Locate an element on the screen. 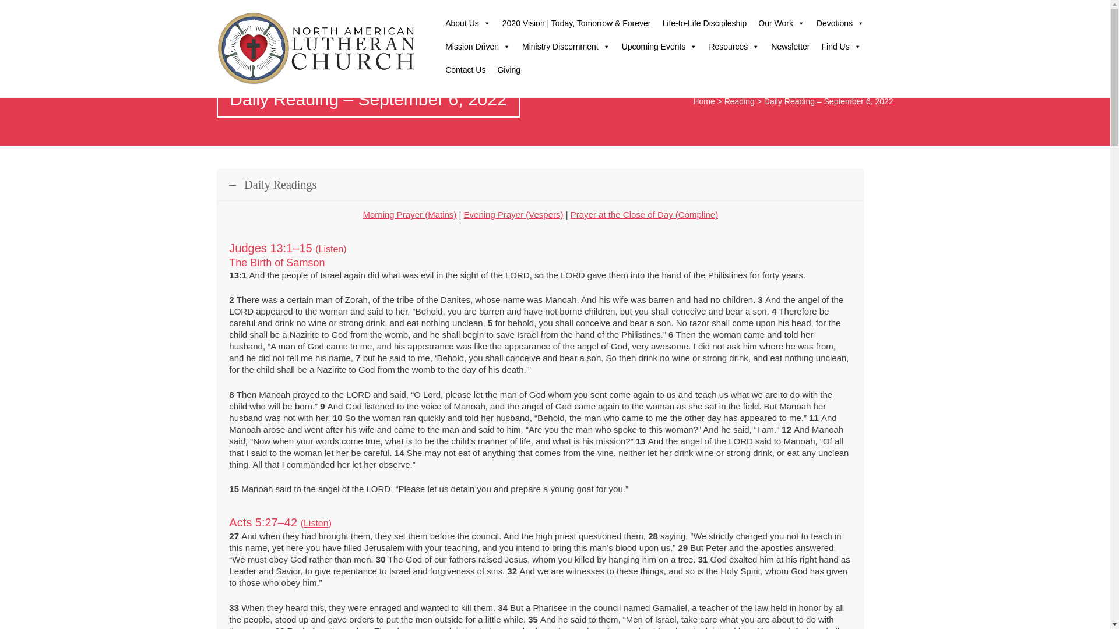  Contact is located at coordinates (784, 12).